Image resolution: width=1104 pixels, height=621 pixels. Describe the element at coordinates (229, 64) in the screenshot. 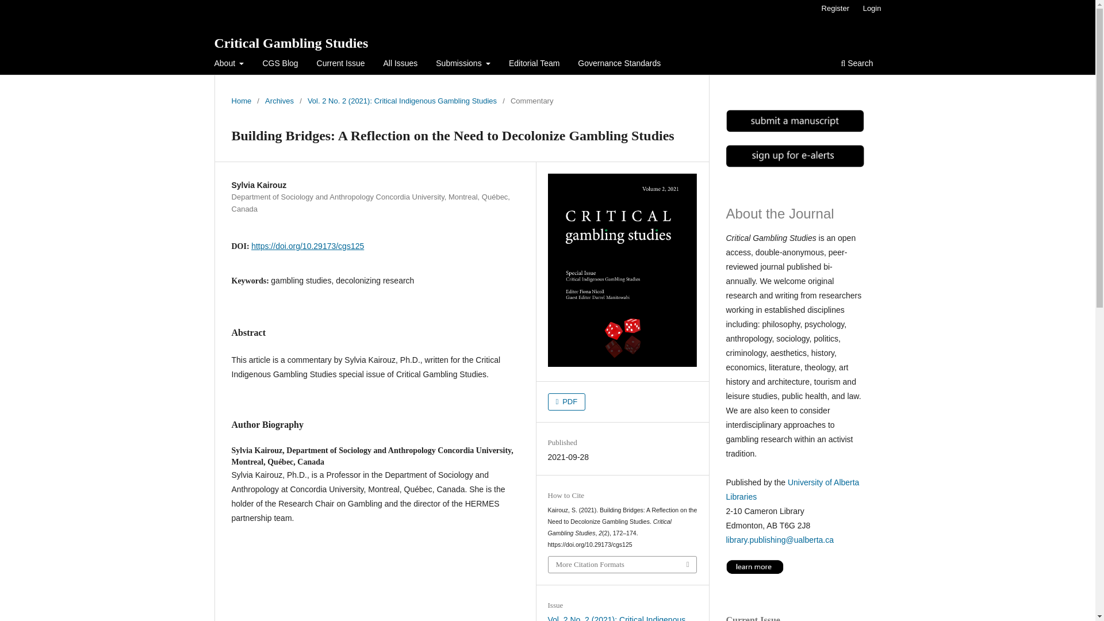

I see `About` at that location.